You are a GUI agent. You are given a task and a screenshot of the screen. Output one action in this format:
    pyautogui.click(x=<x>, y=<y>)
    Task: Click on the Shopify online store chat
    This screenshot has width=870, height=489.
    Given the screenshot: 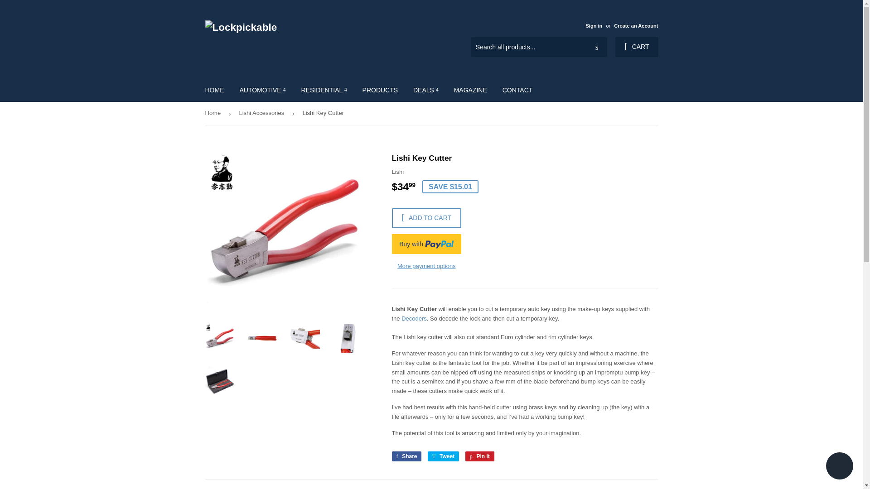 What is the action you would take?
    pyautogui.click(x=839, y=467)
    